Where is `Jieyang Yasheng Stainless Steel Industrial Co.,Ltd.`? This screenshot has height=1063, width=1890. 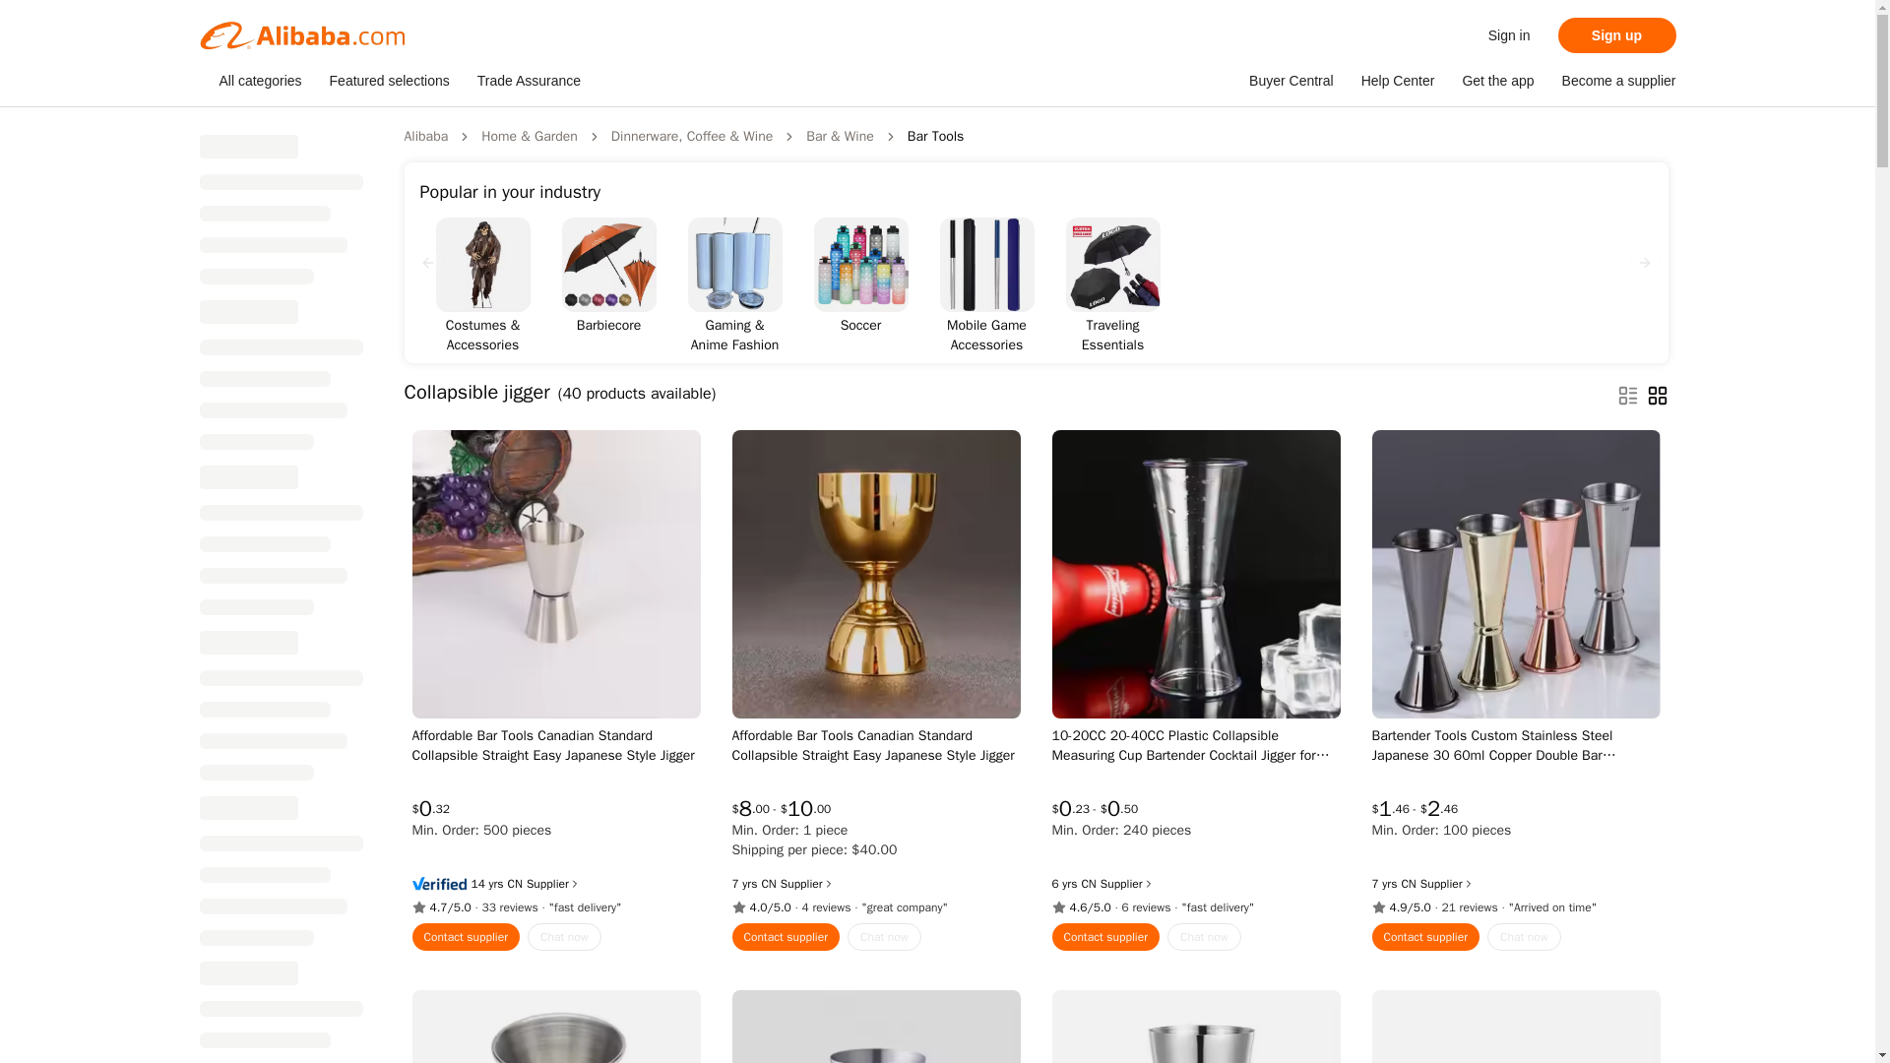 Jieyang Yasheng Stainless Steel Industrial Co.,Ltd. is located at coordinates (1089, 884).